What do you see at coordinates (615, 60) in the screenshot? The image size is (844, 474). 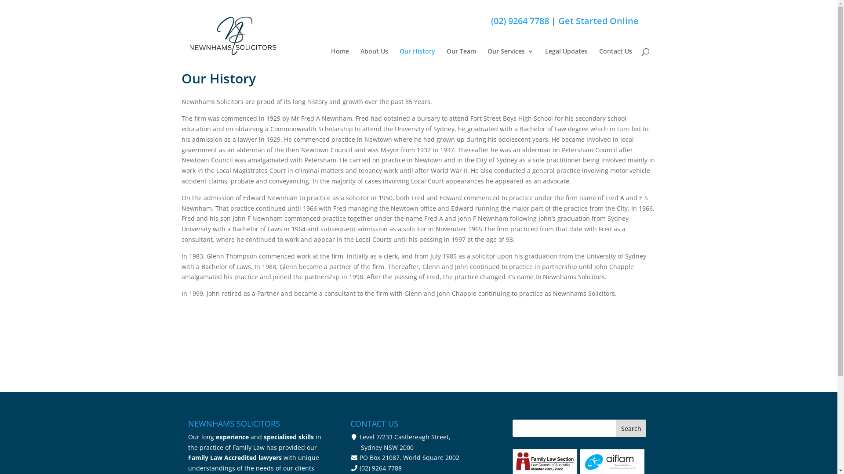 I see `Contact Us` at bounding box center [615, 60].